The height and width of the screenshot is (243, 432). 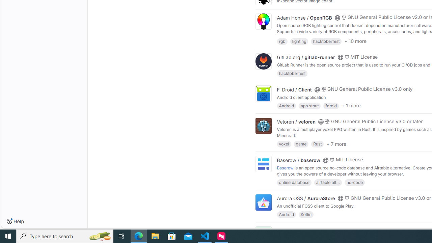 What do you see at coordinates (304, 230) in the screenshot?
I see `Edouard Klein / falsisign` at bounding box center [304, 230].